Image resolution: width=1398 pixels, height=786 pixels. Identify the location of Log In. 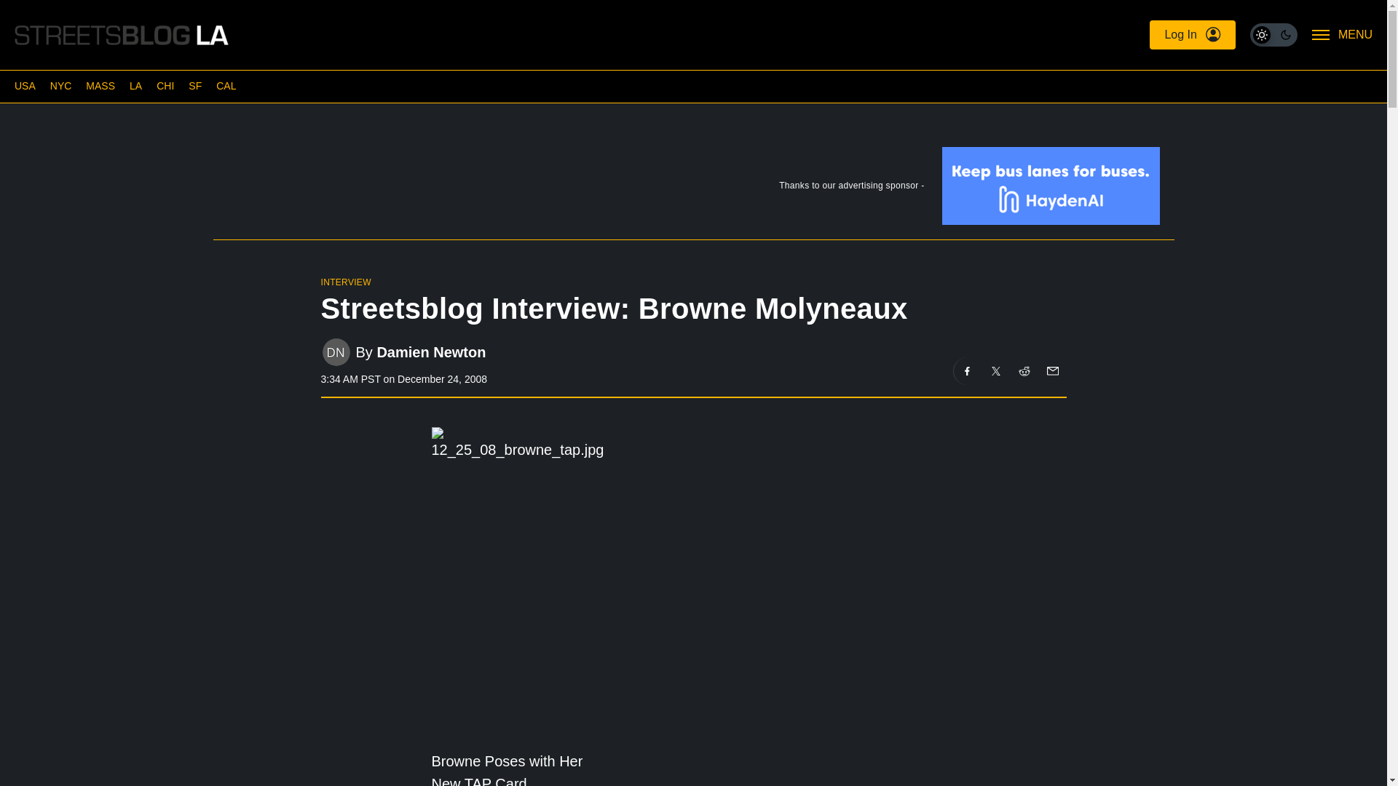
(1191, 35).